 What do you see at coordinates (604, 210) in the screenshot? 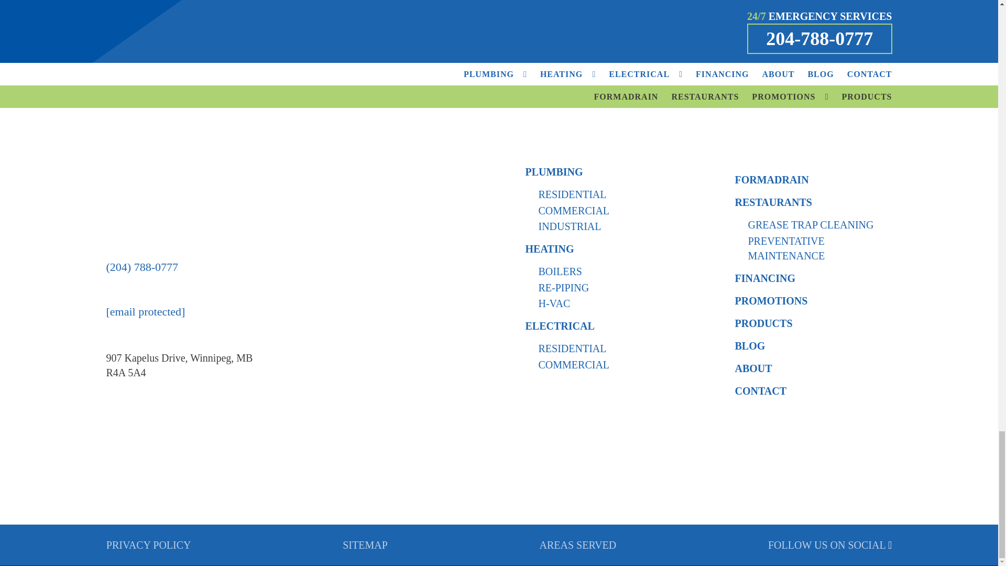
I see `Commercial Services` at bounding box center [604, 210].